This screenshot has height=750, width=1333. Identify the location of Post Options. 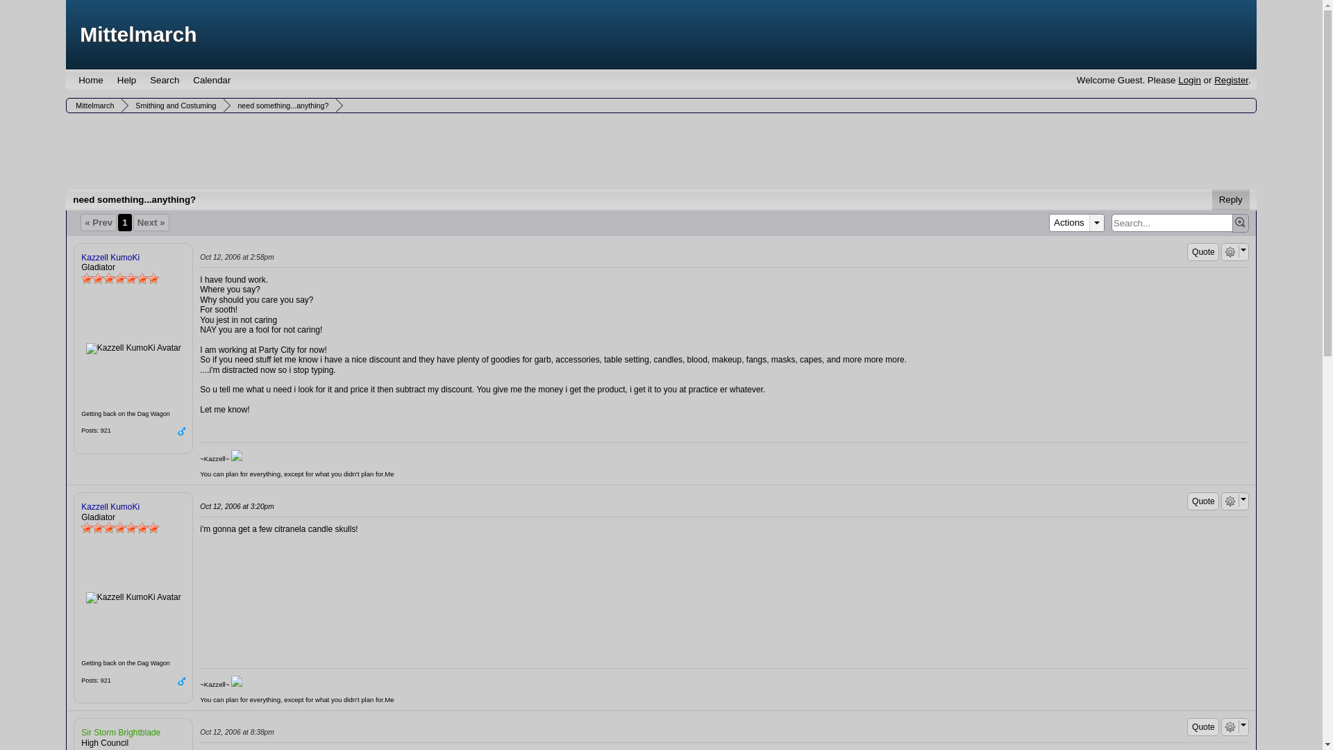
(1230, 501).